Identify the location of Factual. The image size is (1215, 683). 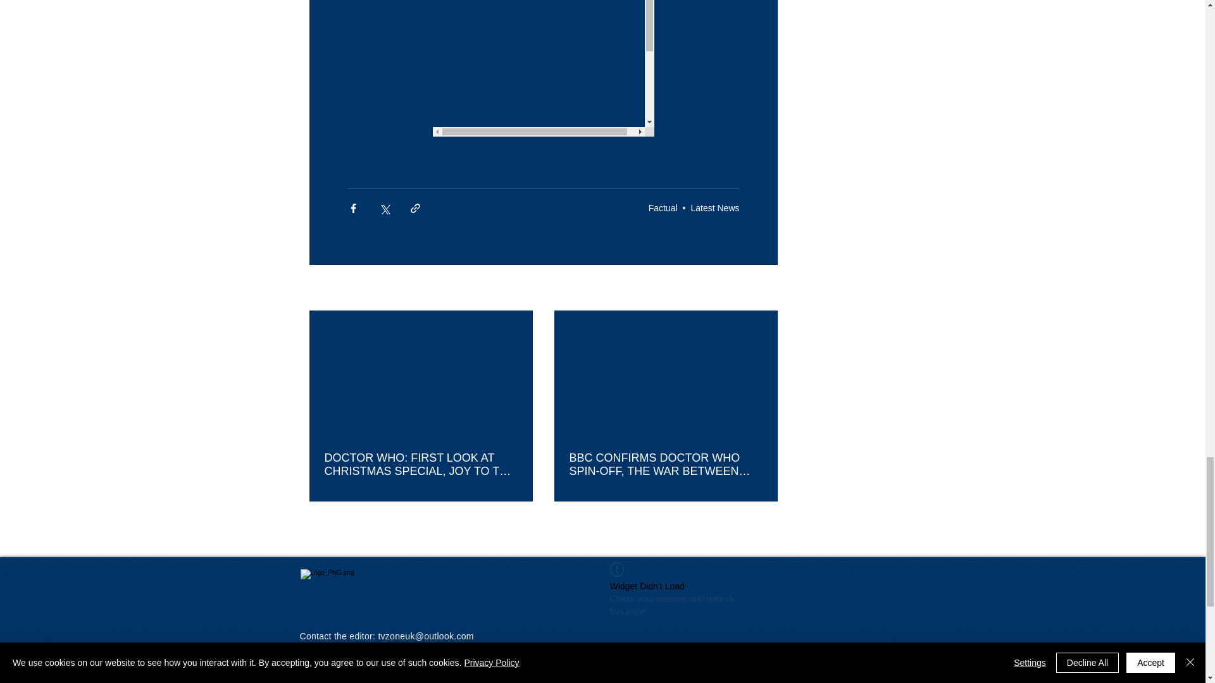
(663, 207).